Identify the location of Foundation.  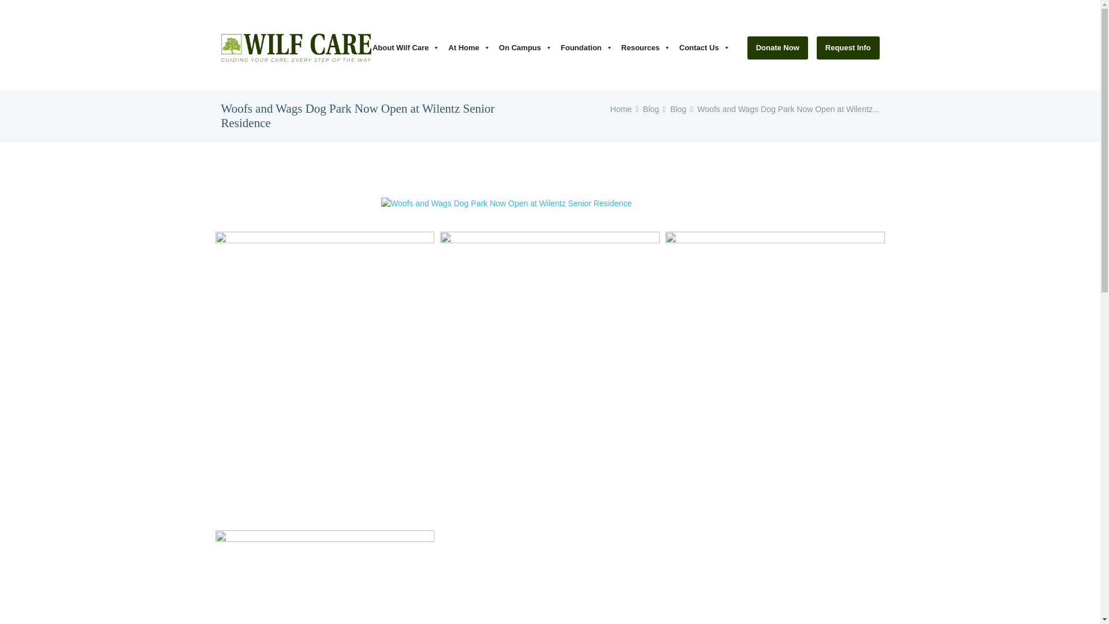
(591, 47).